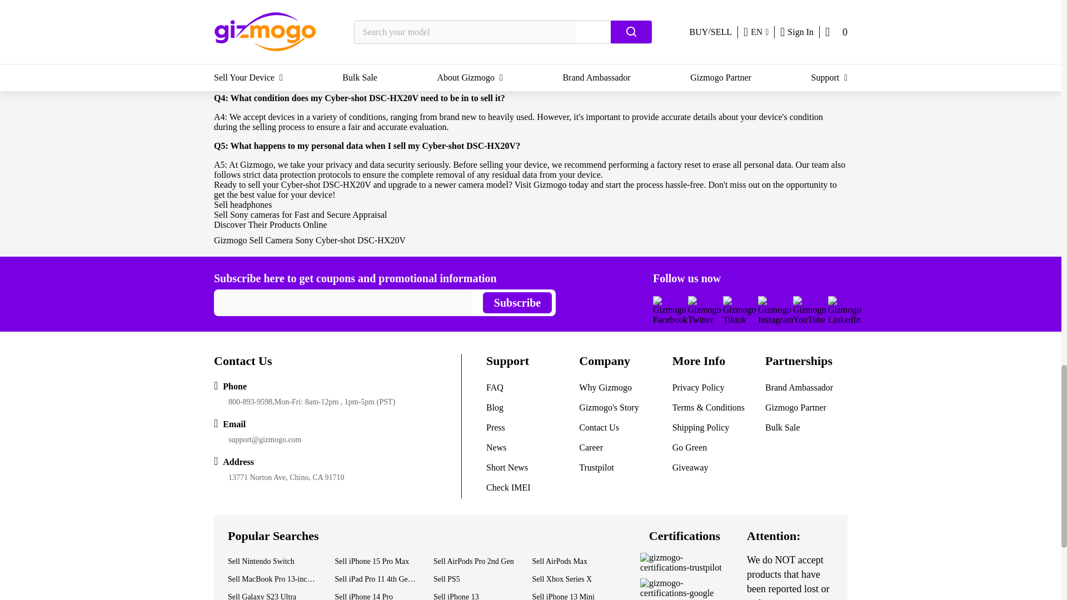  What do you see at coordinates (231, 240) in the screenshot?
I see `Gizmogo` at bounding box center [231, 240].